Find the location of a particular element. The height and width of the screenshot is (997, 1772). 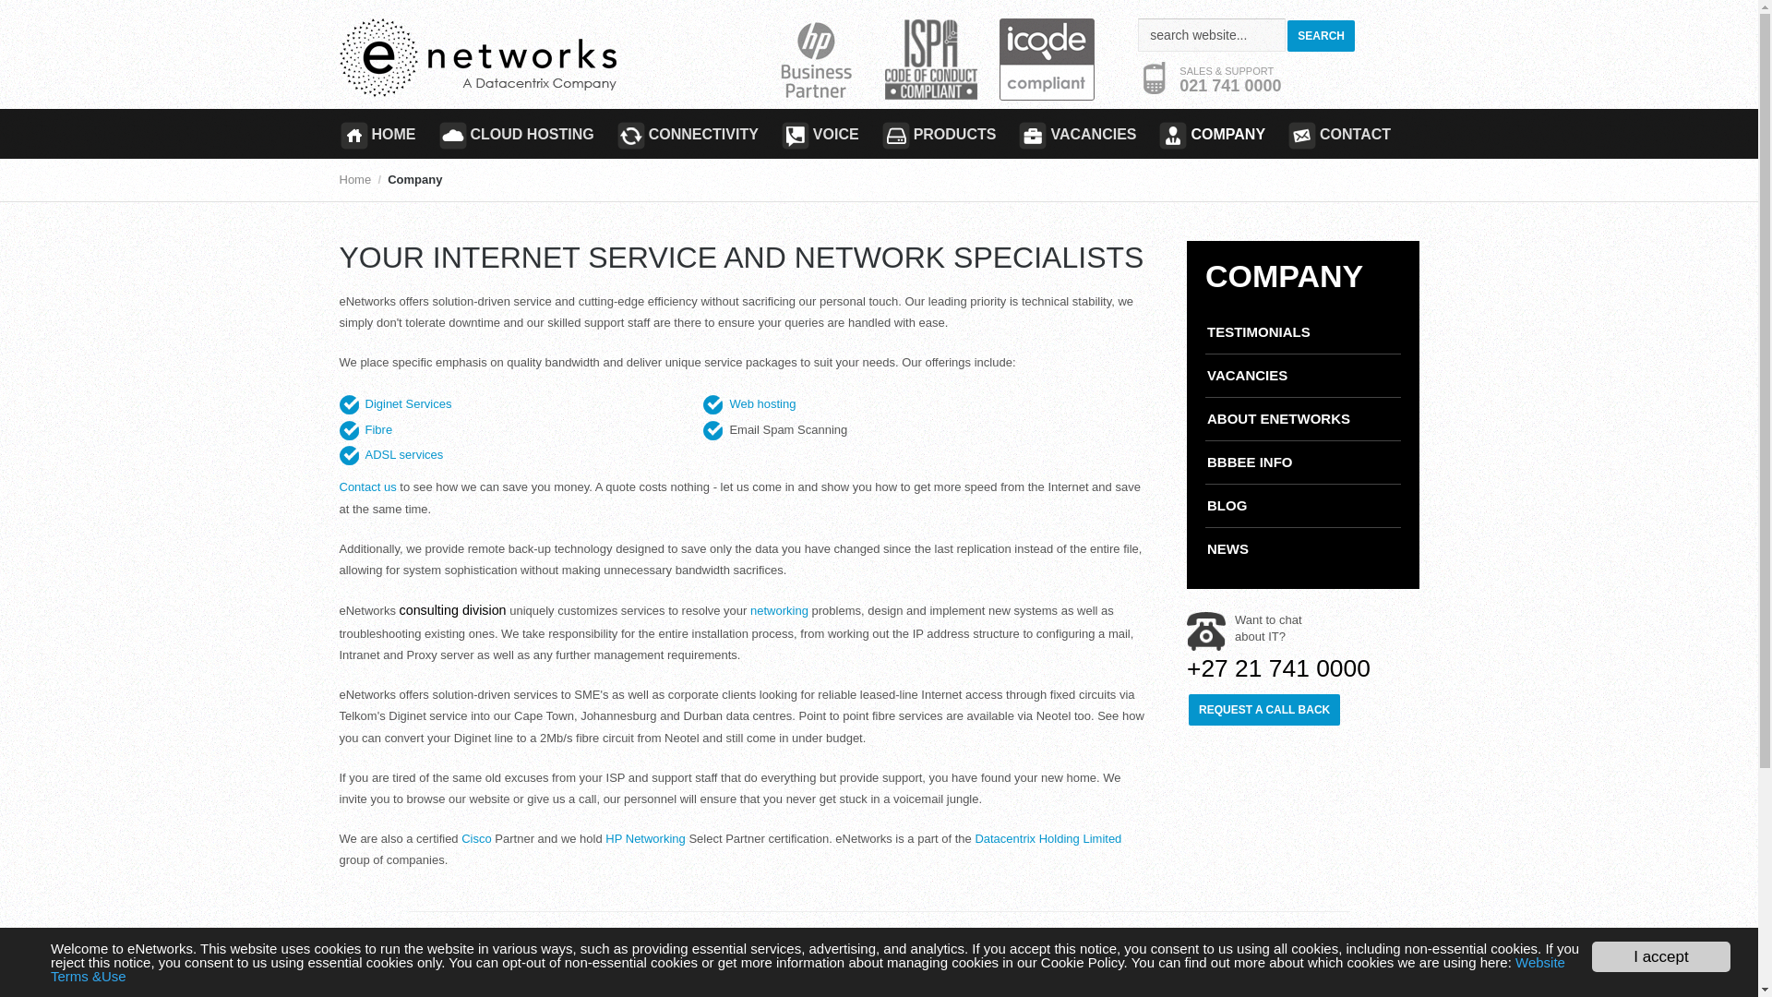

search website... is located at coordinates (1211, 35).